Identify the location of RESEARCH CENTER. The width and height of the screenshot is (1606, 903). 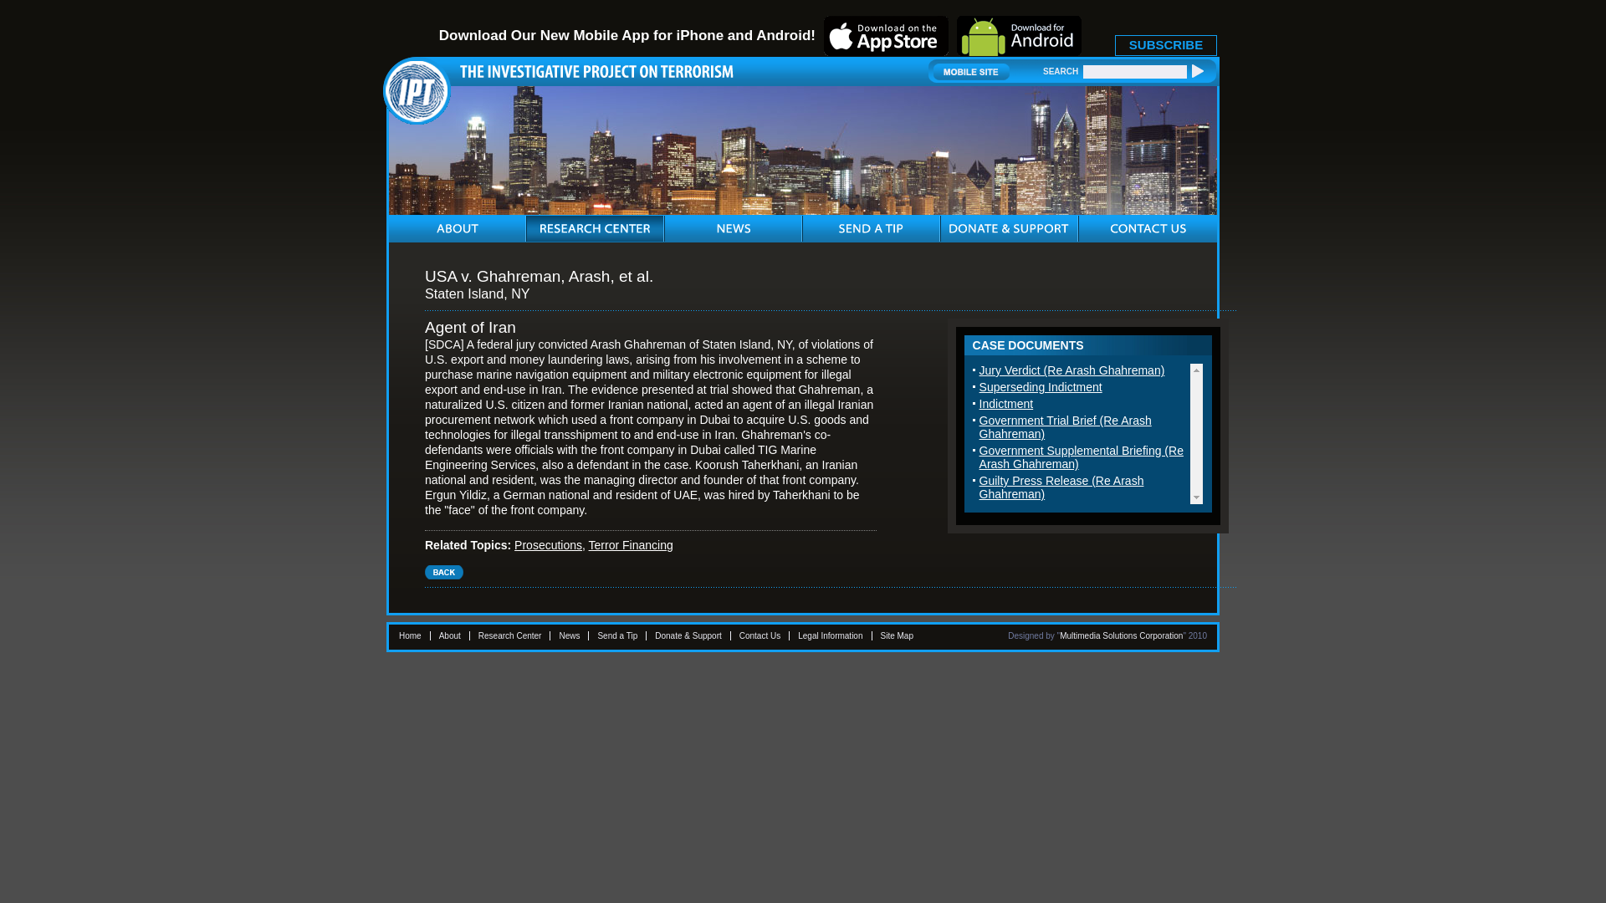
(595, 229).